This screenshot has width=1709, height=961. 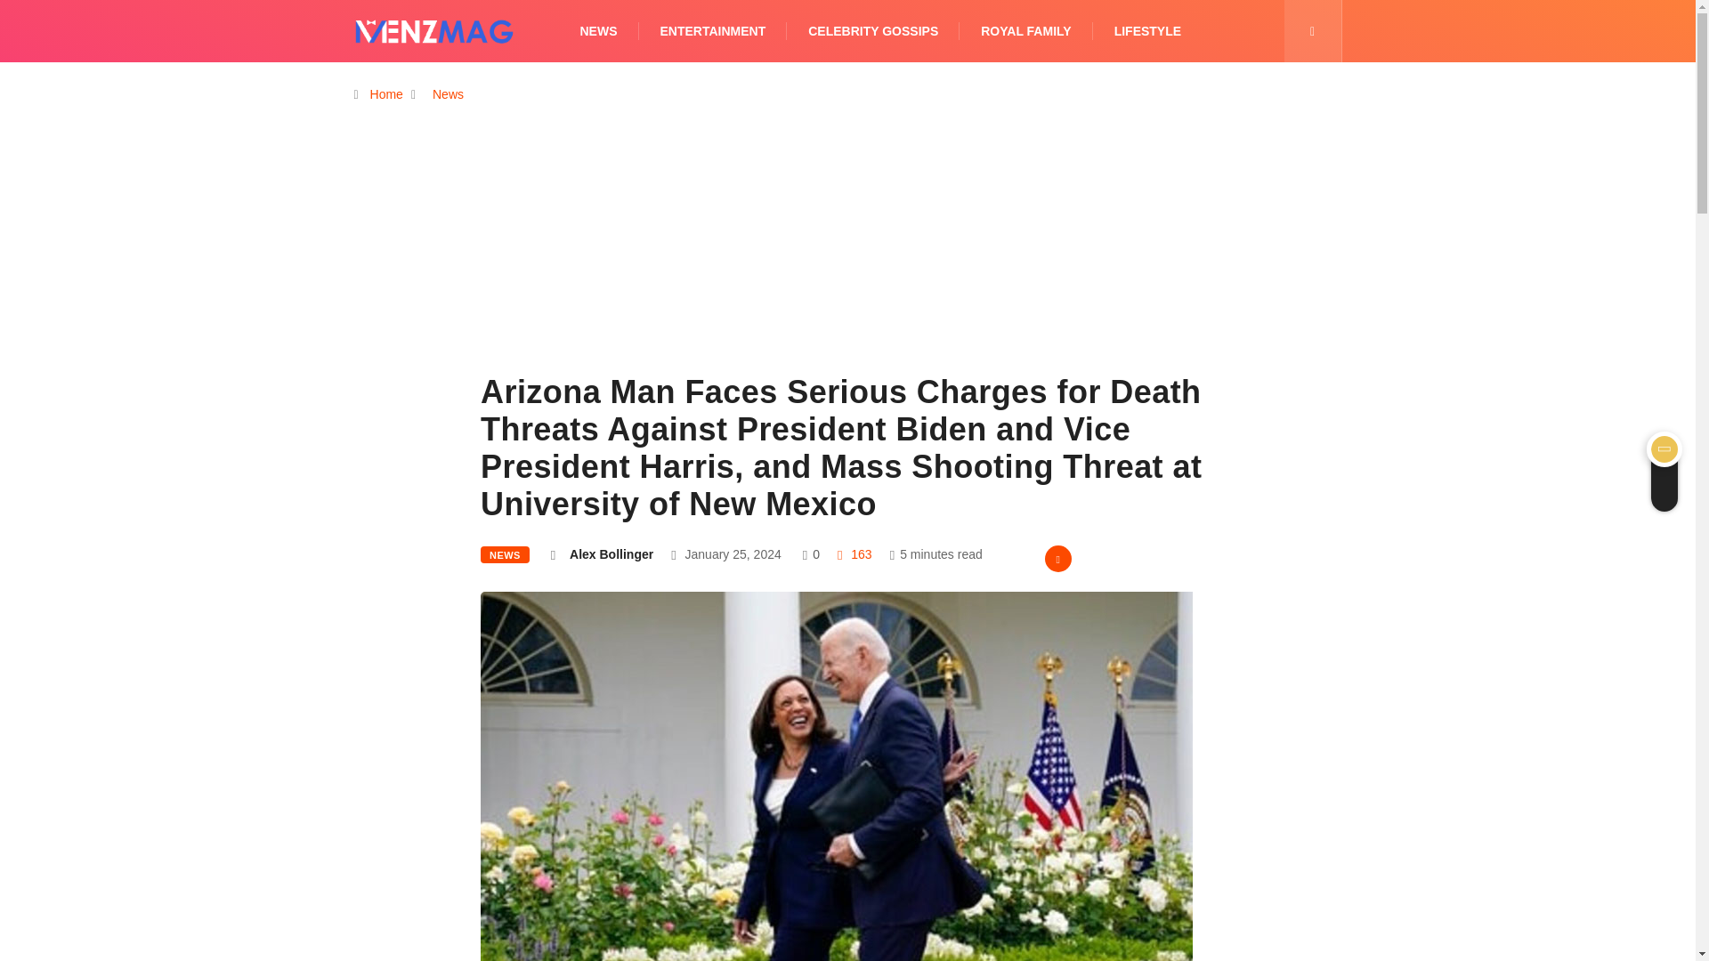 What do you see at coordinates (1312, 31) in the screenshot?
I see `popup modal for search` at bounding box center [1312, 31].